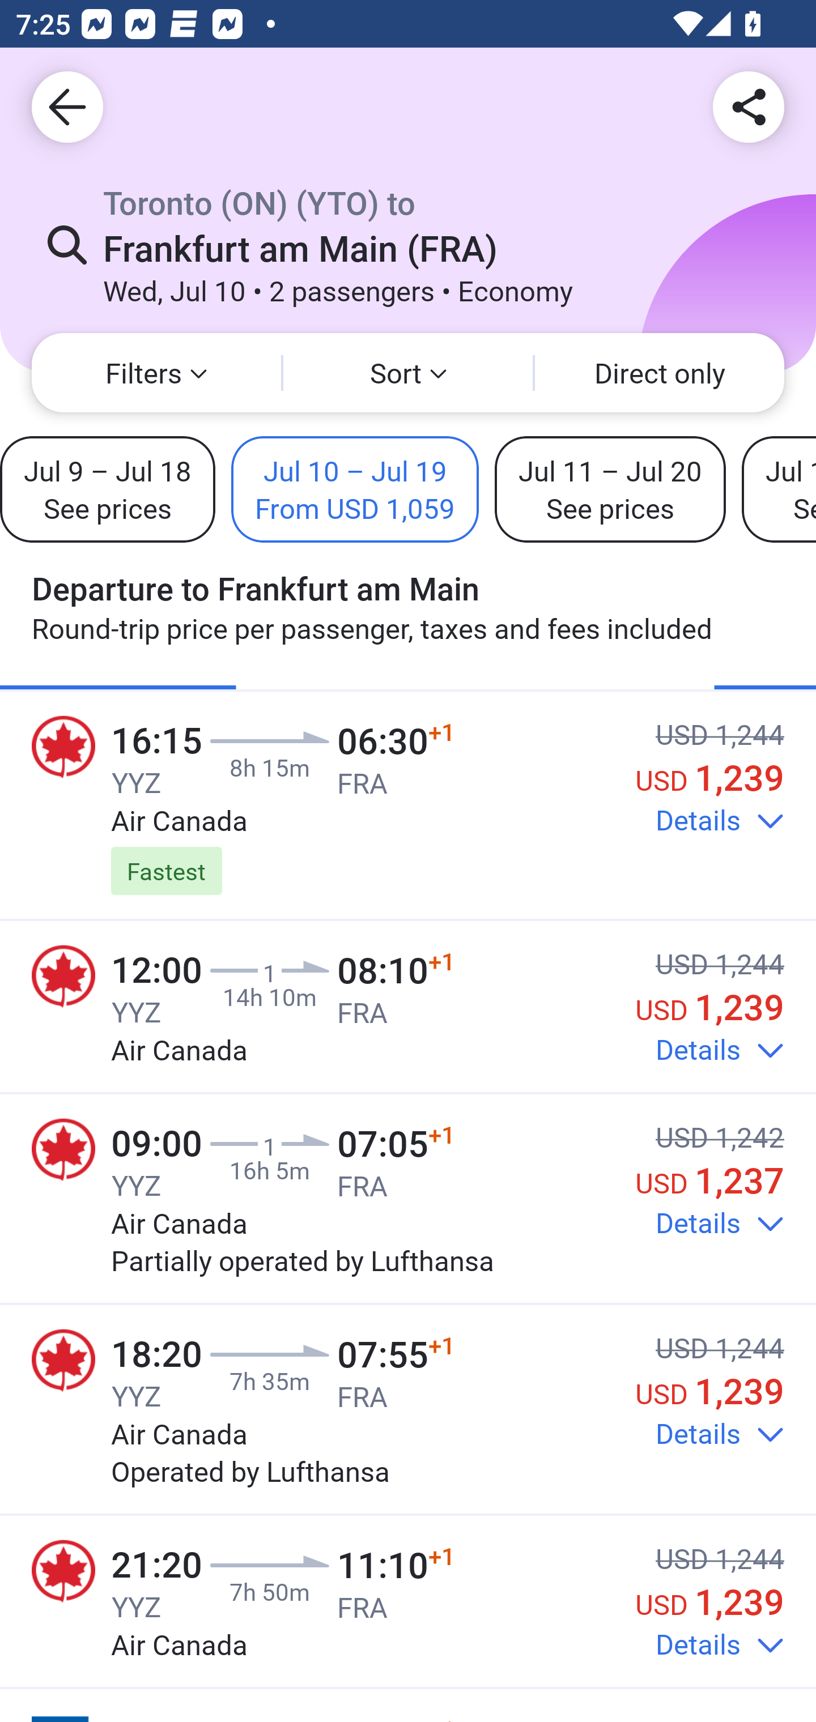 This screenshot has width=816, height=1722. Describe the element at coordinates (660, 373) in the screenshot. I see `Direct only` at that location.